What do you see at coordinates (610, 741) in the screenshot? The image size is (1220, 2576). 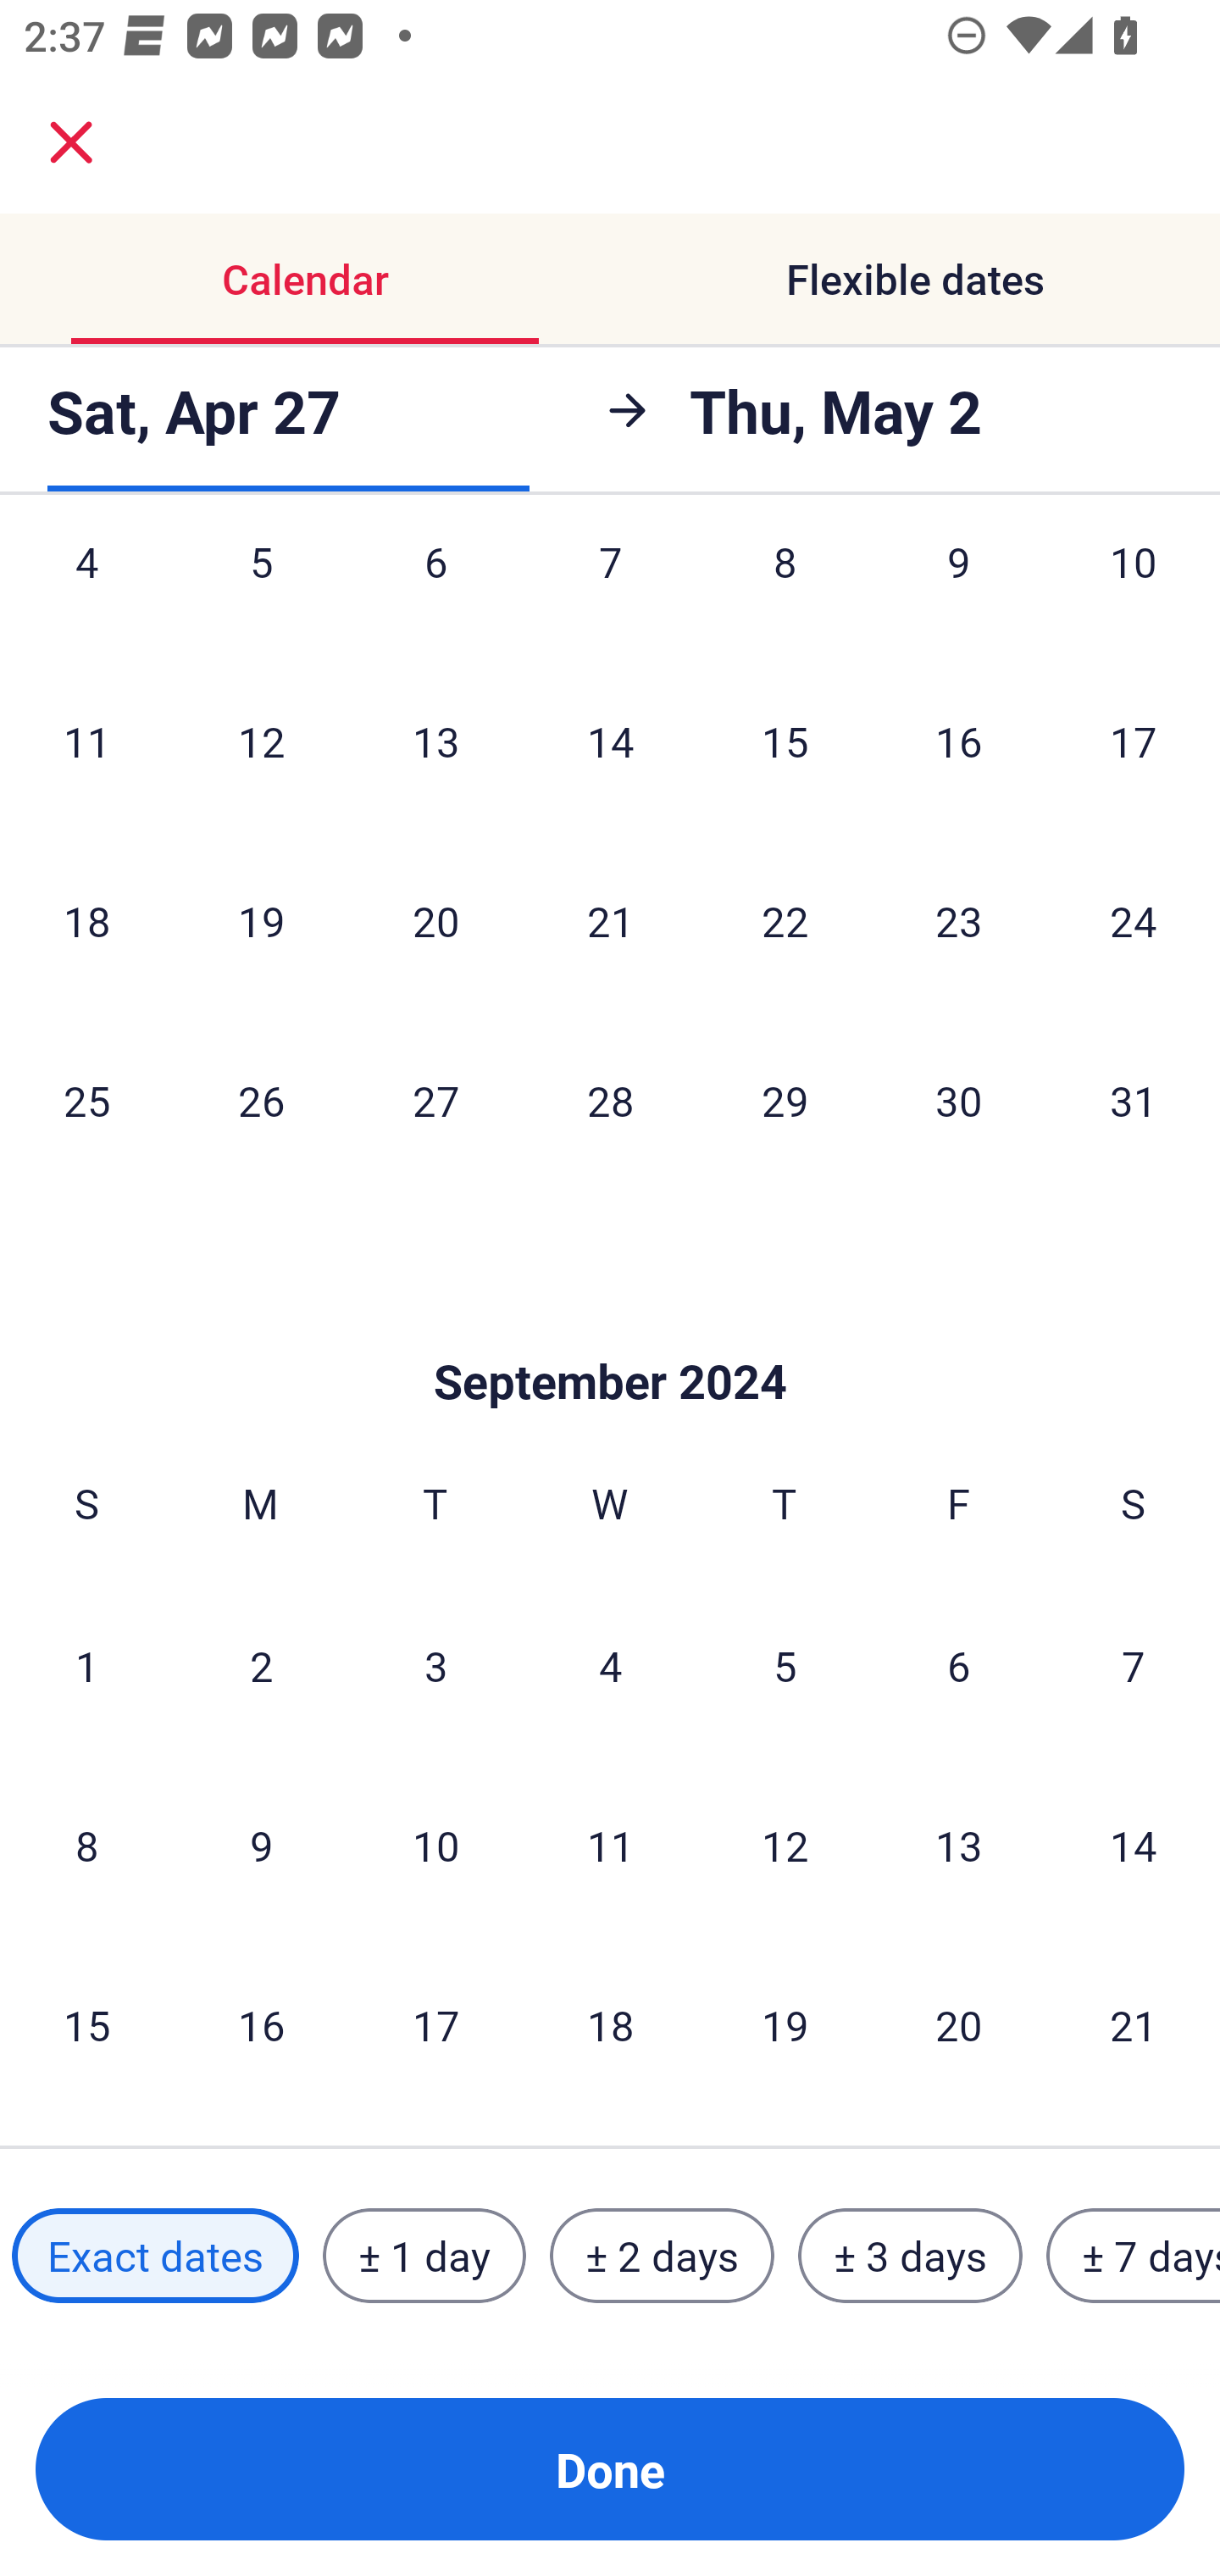 I see `14 Wednesday, August 14, 2024` at bounding box center [610, 741].